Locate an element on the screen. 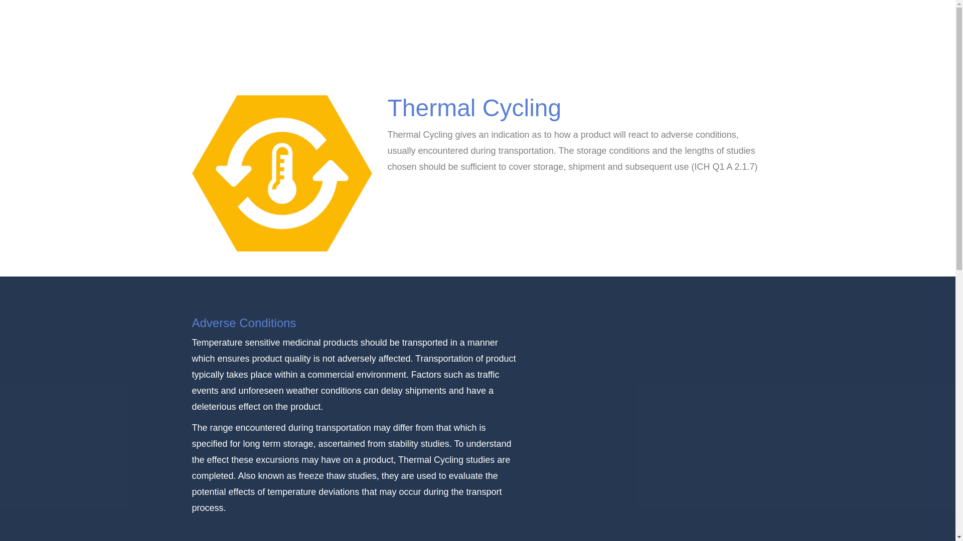  QUALITY is located at coordinates (664, 32).